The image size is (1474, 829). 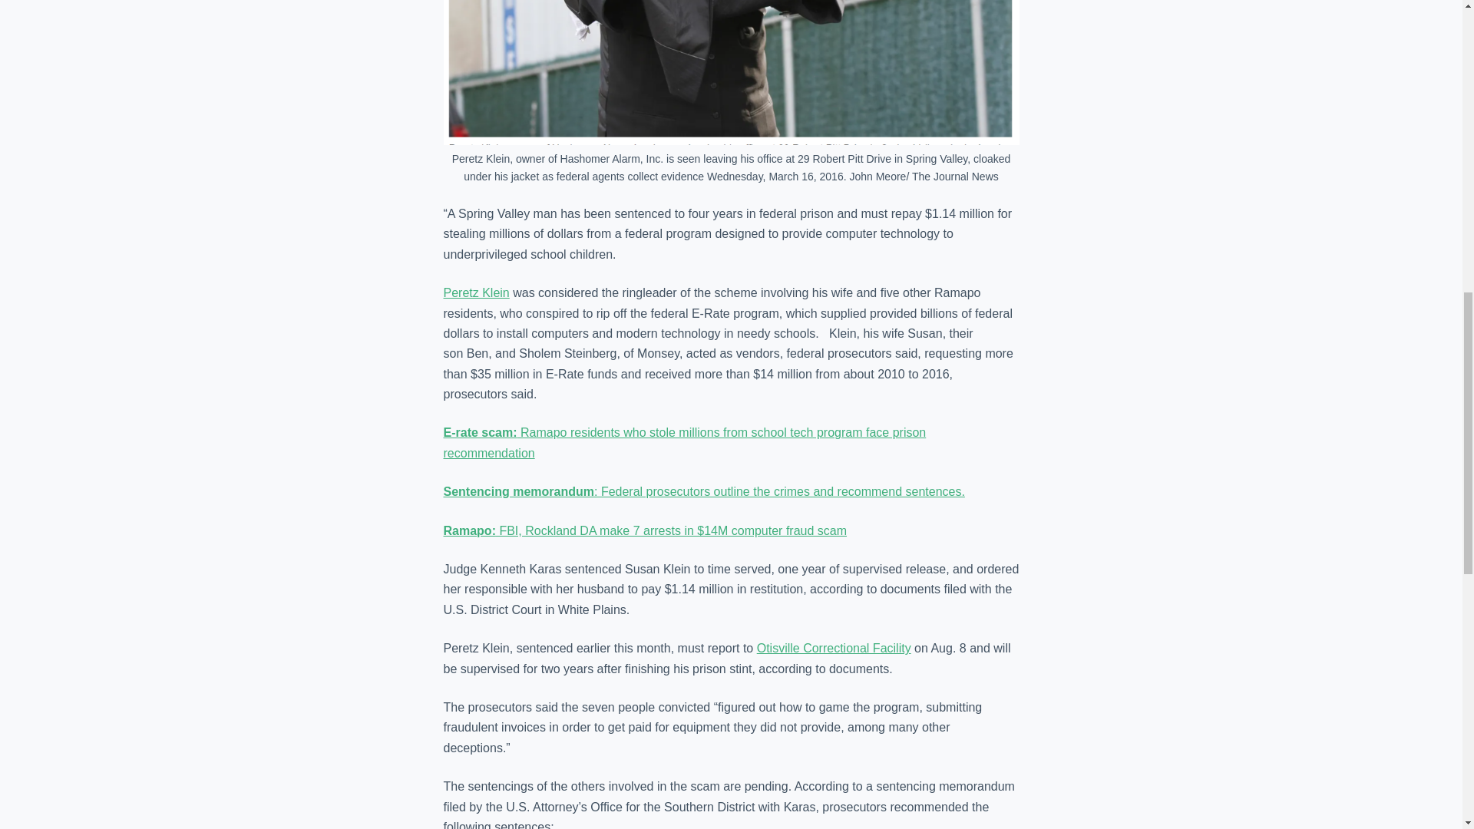 I want to click on Otisville Correctional Facility, so click(x=834, y=648).